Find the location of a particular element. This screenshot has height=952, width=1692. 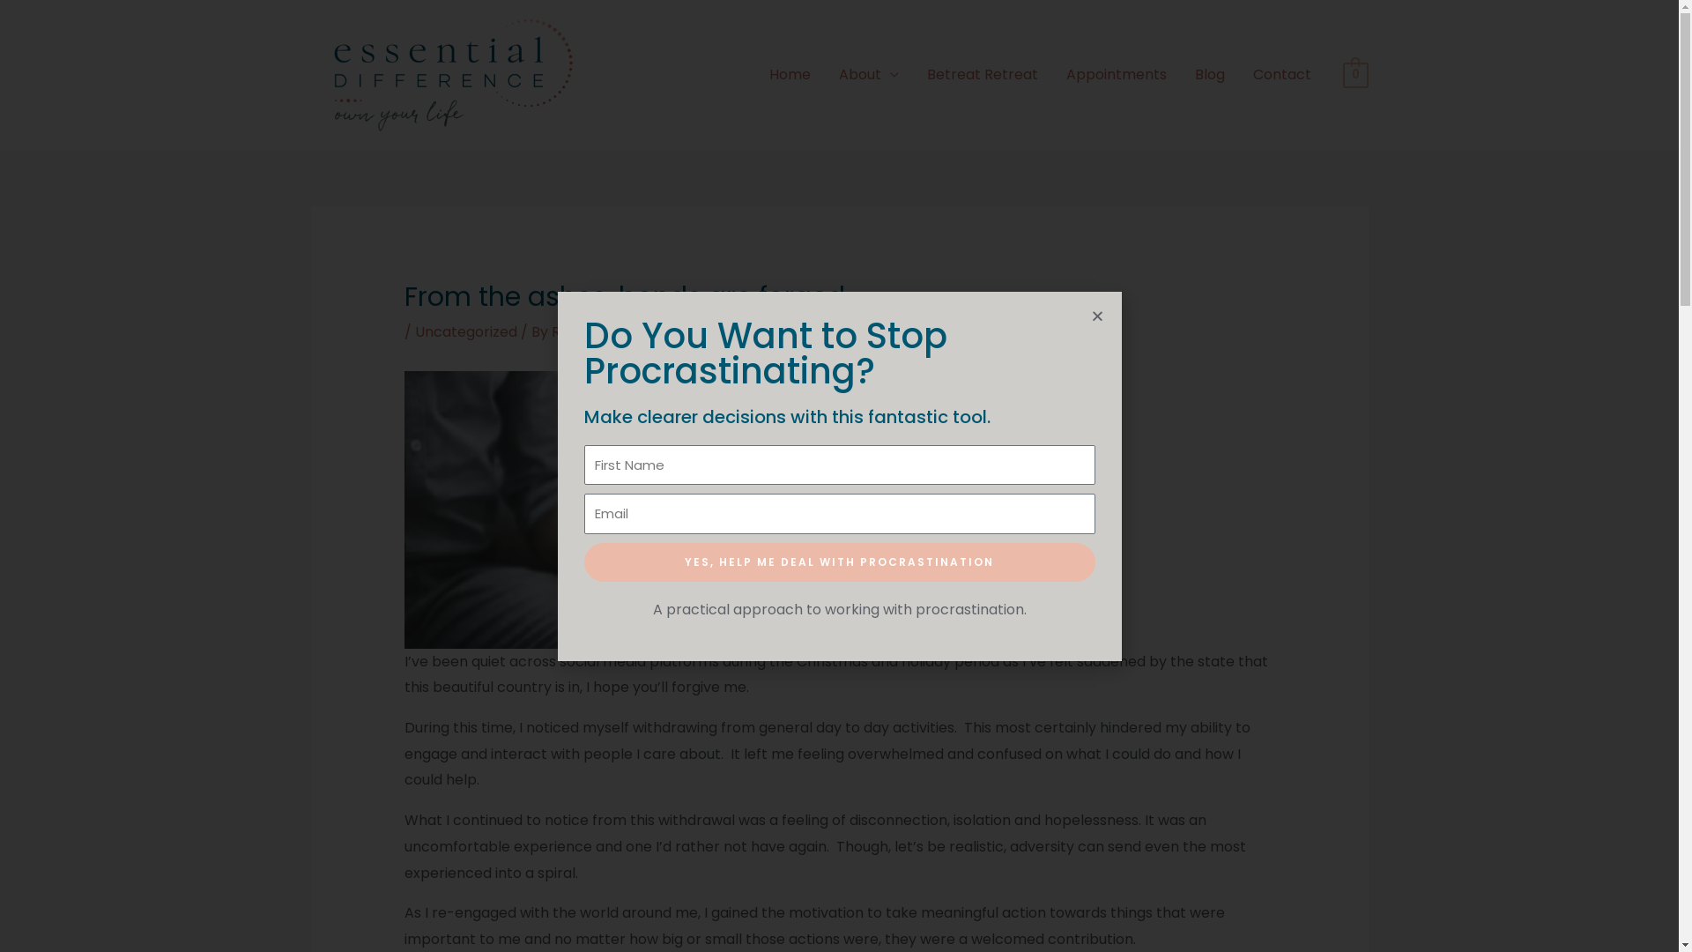

0 is located at coordinates (1355, 74).